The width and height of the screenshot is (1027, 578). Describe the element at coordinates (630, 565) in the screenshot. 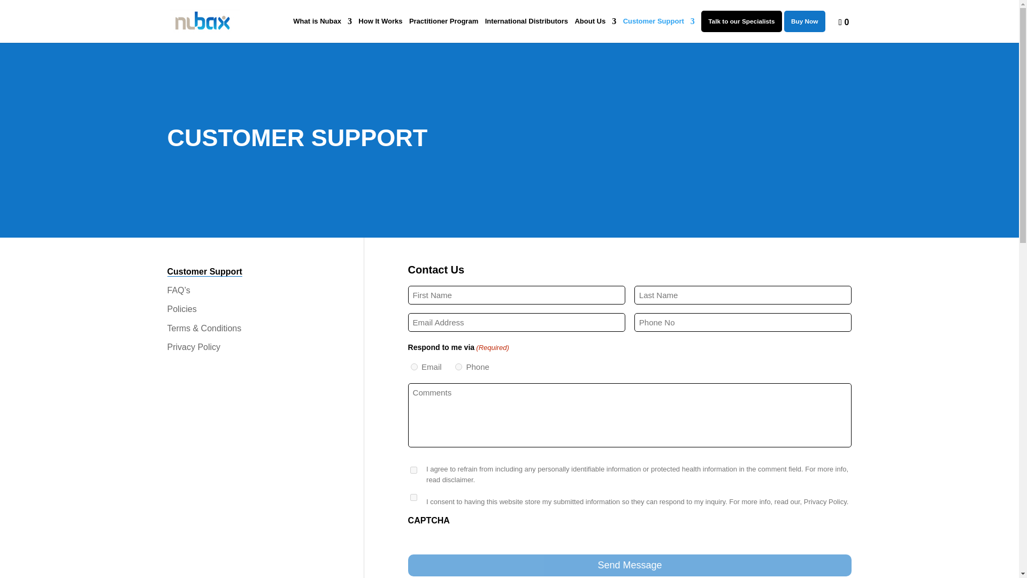

I see `Send Message` at that location.